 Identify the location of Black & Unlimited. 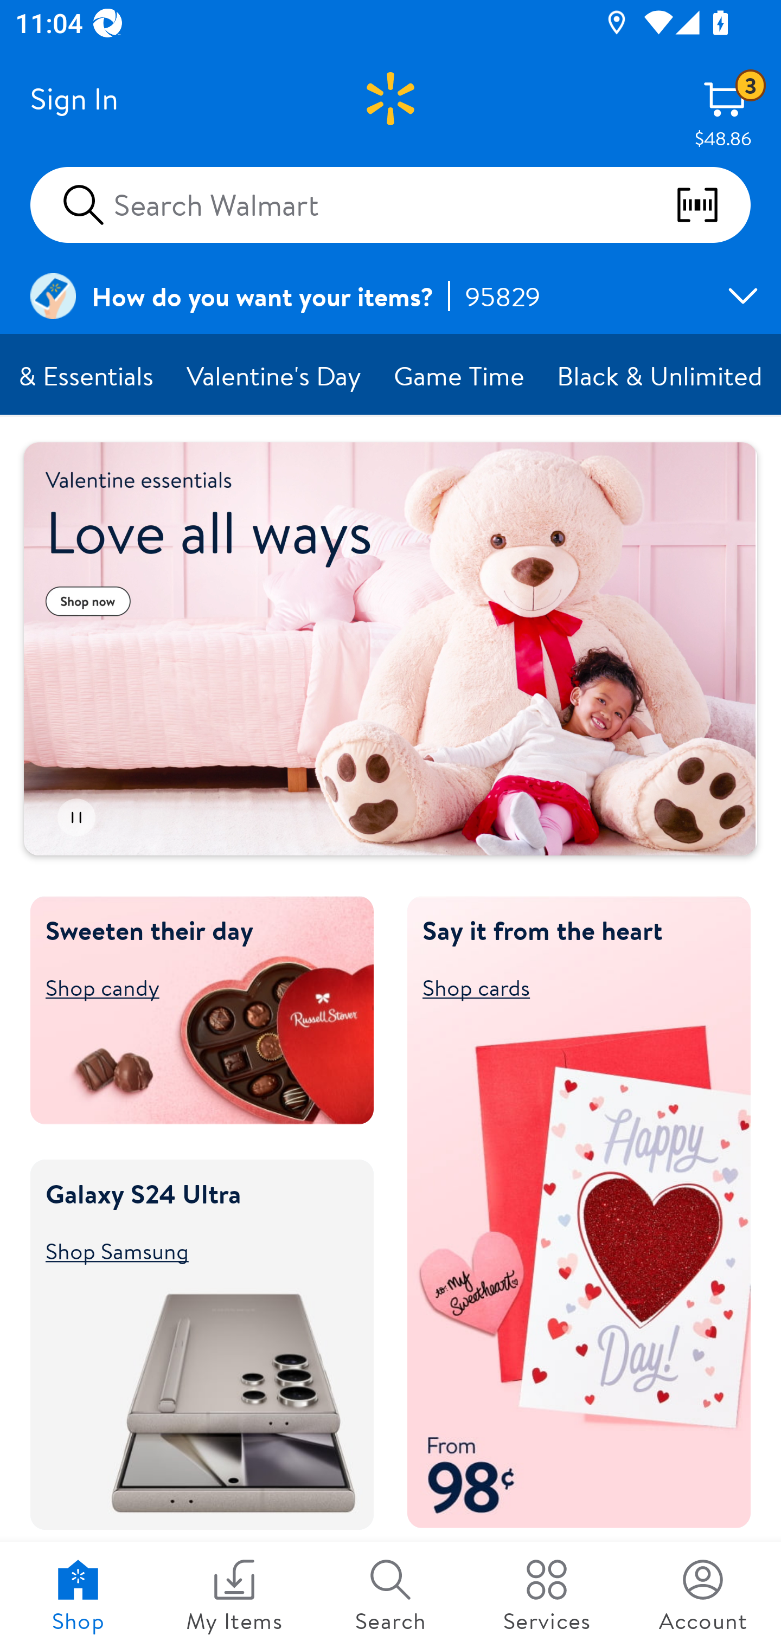
(661, 376).